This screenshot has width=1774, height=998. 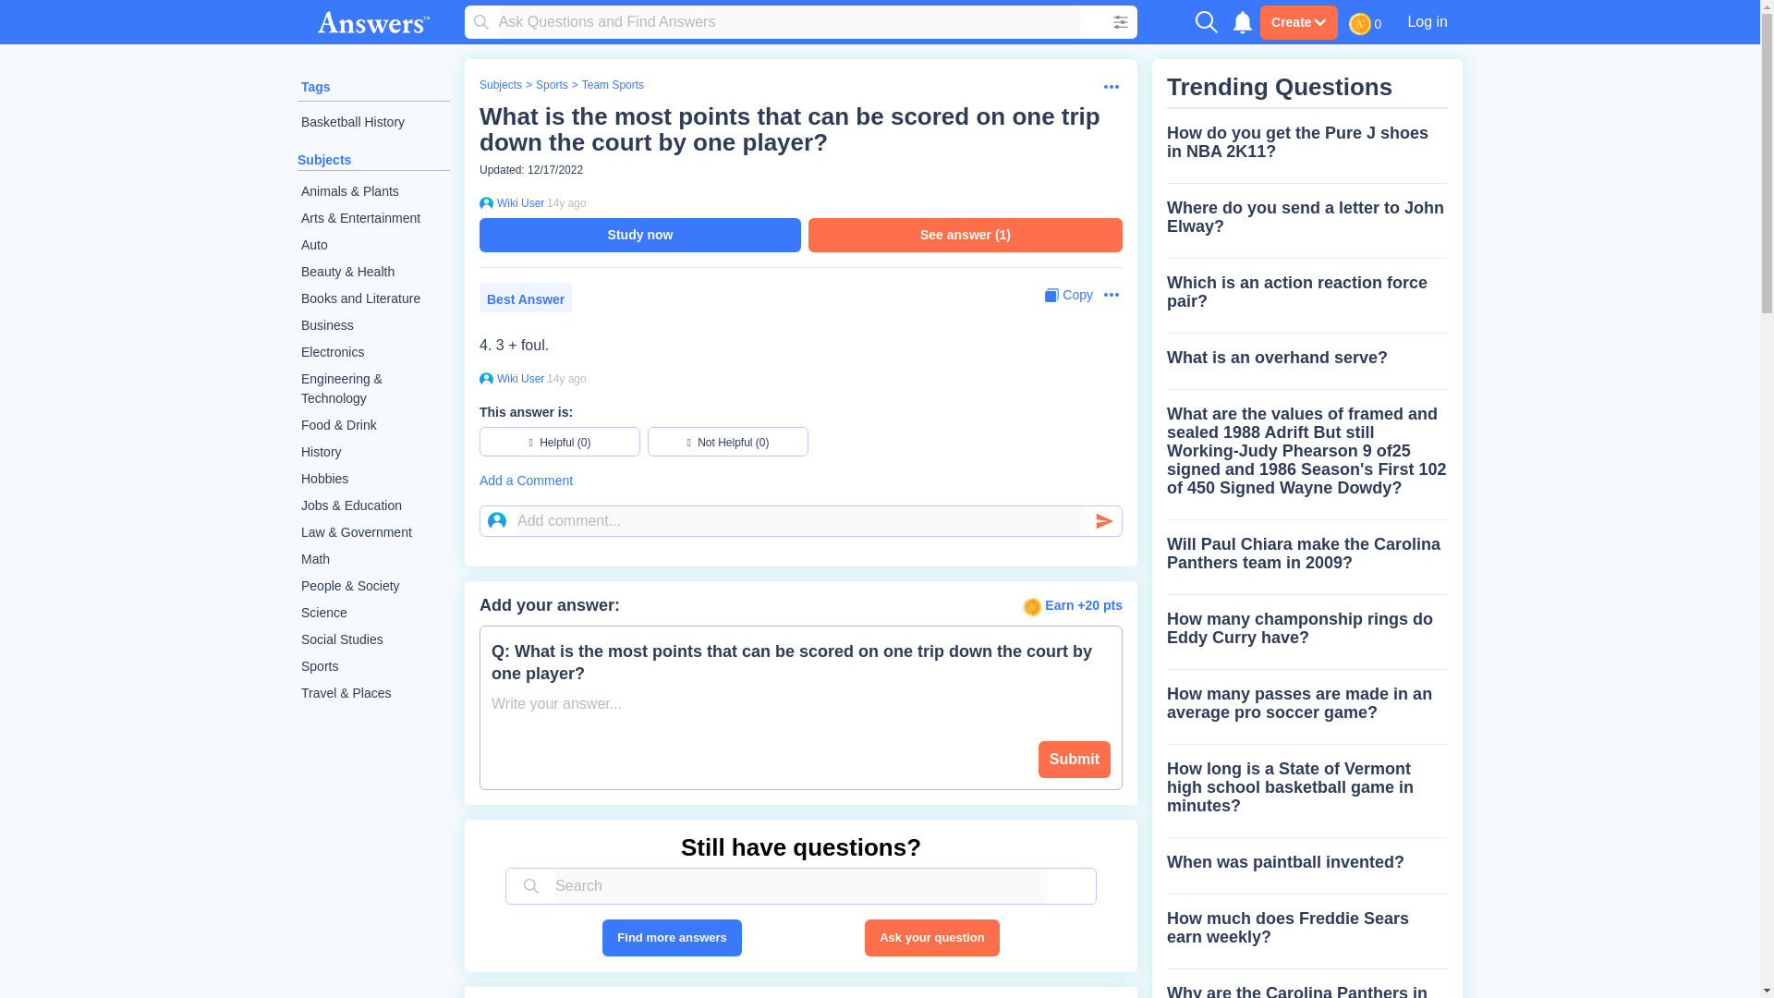 What do you see at coordinates (373, 122) in the screenshot?
I see `Basketball History` at bounding box center [373, 122].